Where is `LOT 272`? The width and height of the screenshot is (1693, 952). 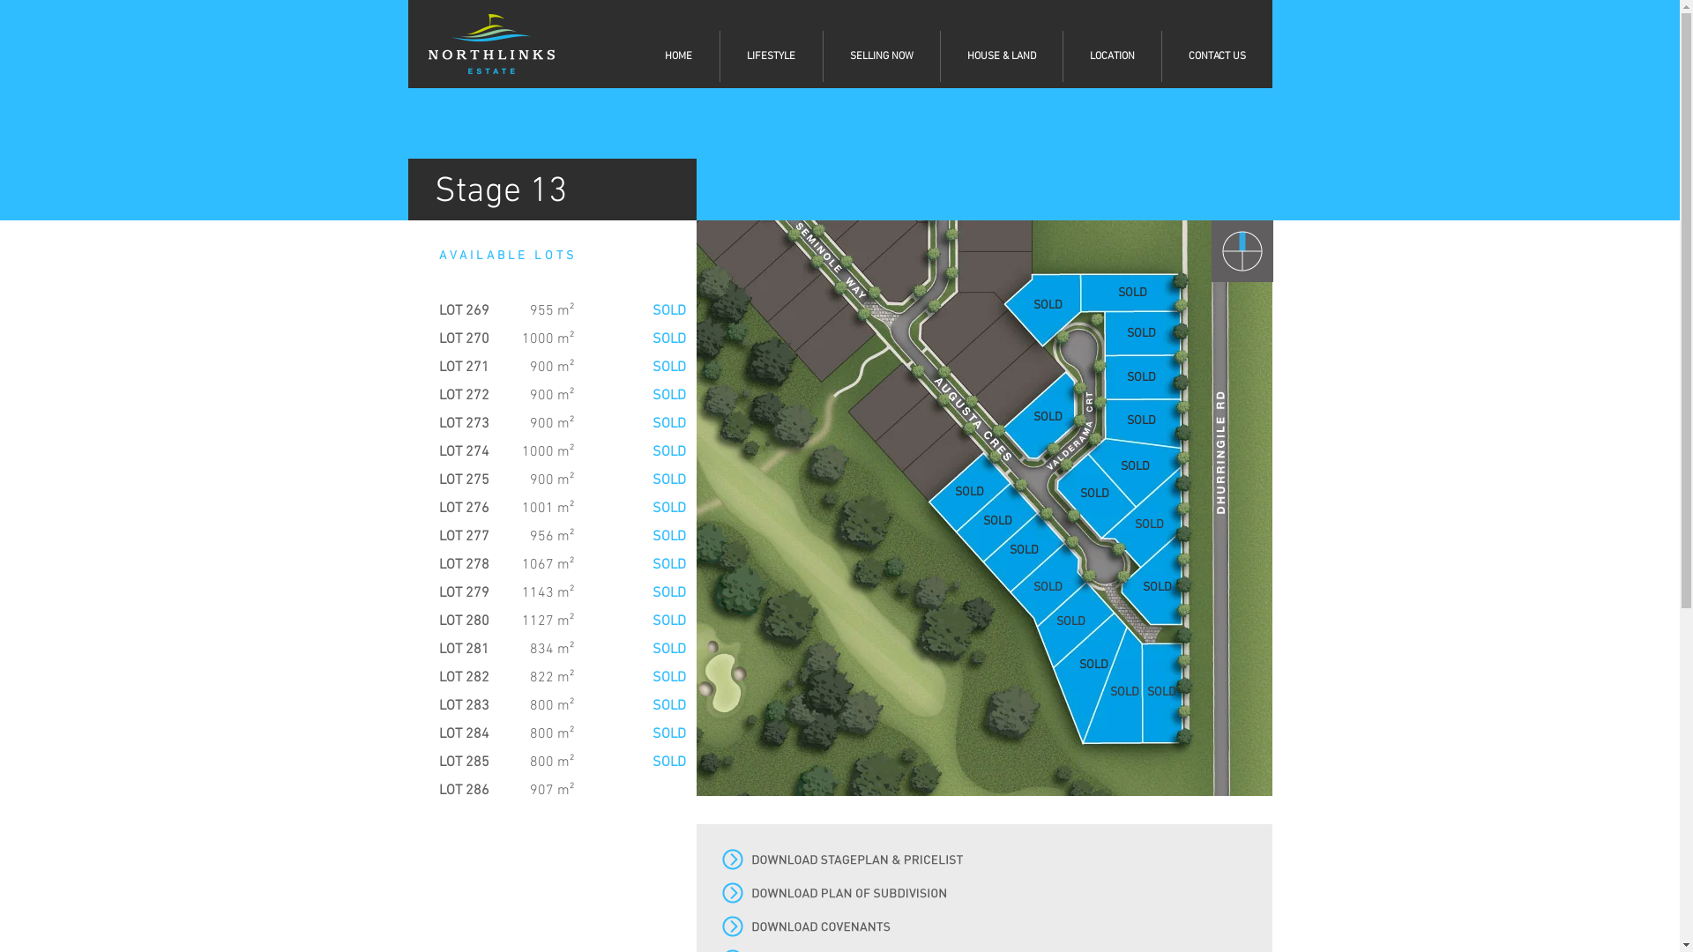
LOT 272 is located at coordinates (464, 396).